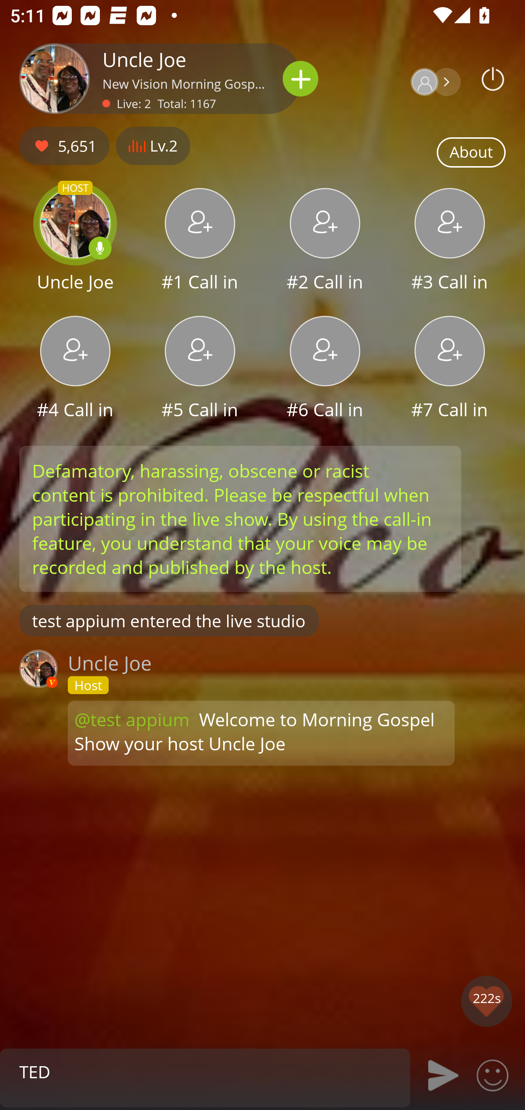 This screenshot has width=525, height=1110. Describe the element at coordinates (450, 369) in the screenshot. I see `#7 Call in` at that location.